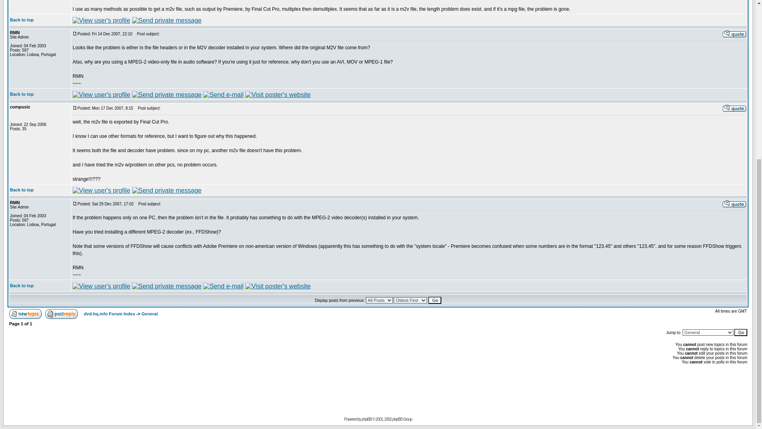  I want to click on Back to top, so click(21, 20).